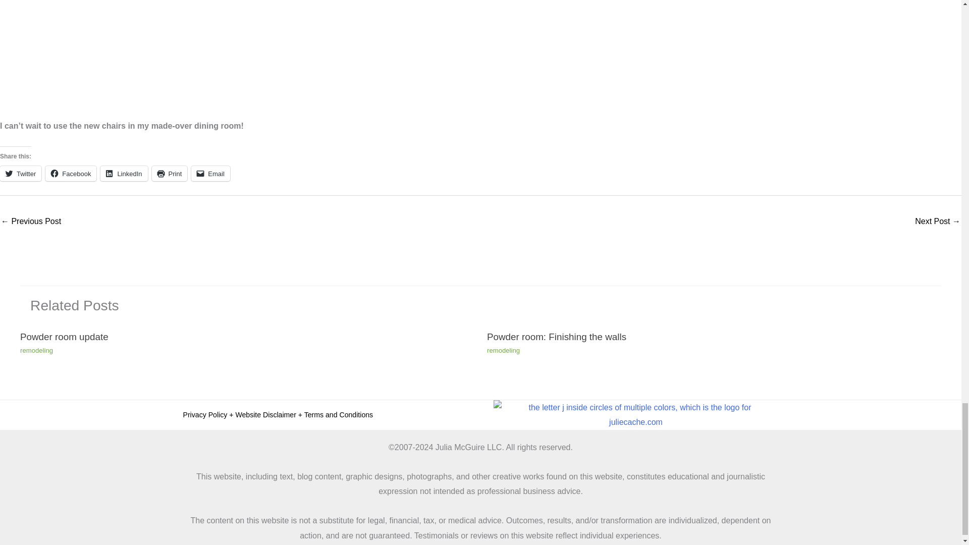 This screenshot has width=969, height=545. What do you see at coordinates (503, 350) in the screenshot?
I see `remodeling` at bounding box center [503, 350].